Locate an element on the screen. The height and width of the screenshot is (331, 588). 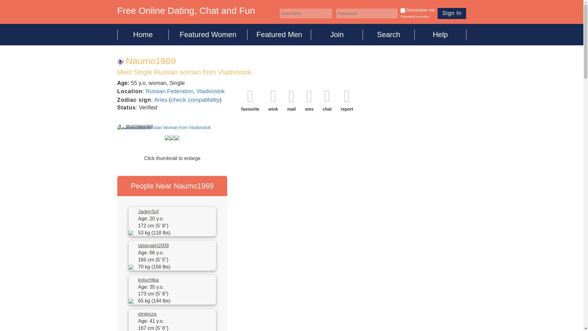
Home is located at coordinates (143, 34).